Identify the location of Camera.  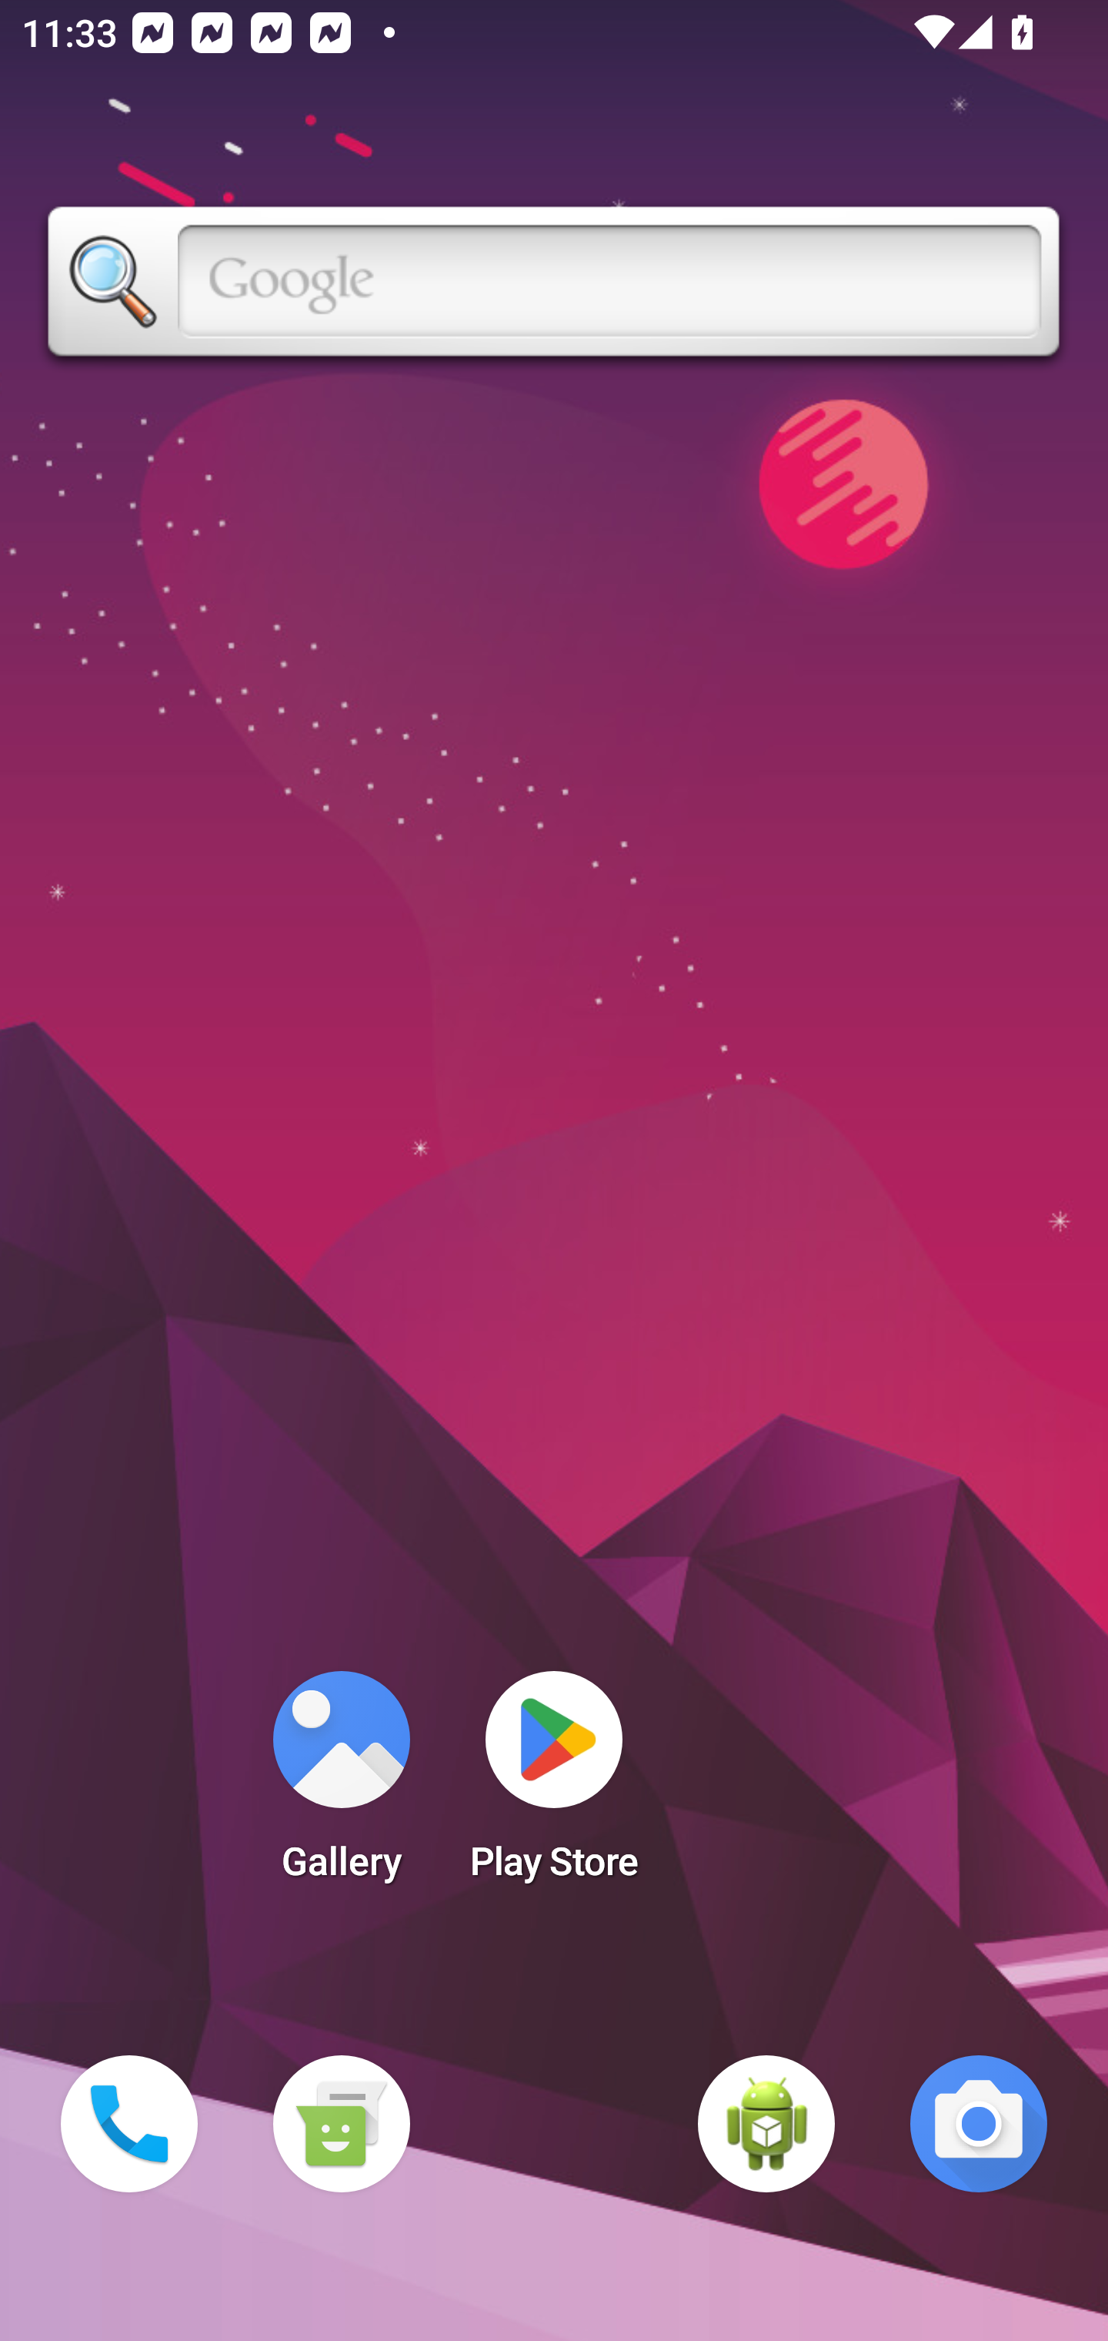
(979, 2124).